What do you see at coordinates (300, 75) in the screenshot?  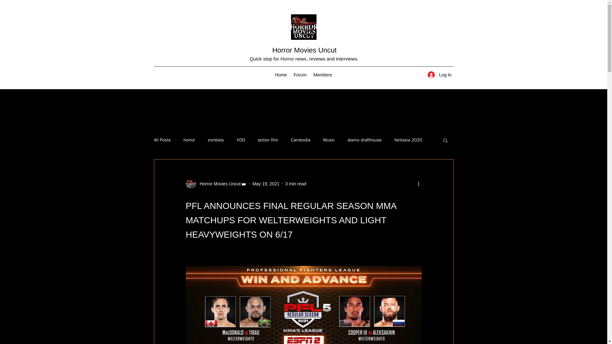 I see `Forum` at bounding box center [300, 75].